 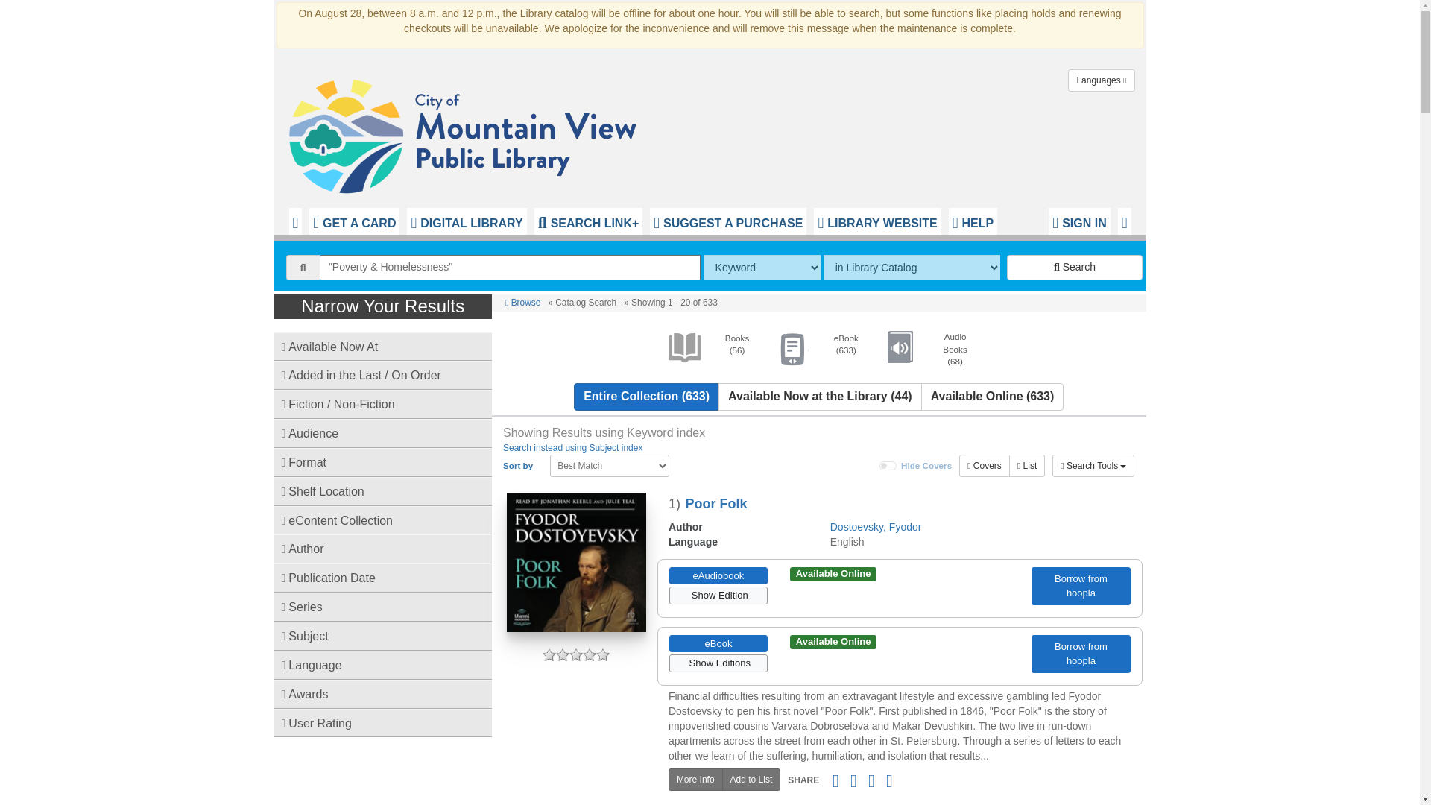 What do you see at coordinates (973, 221) in the screenshot?
I see `HELP` at bounding box center [973, 221].